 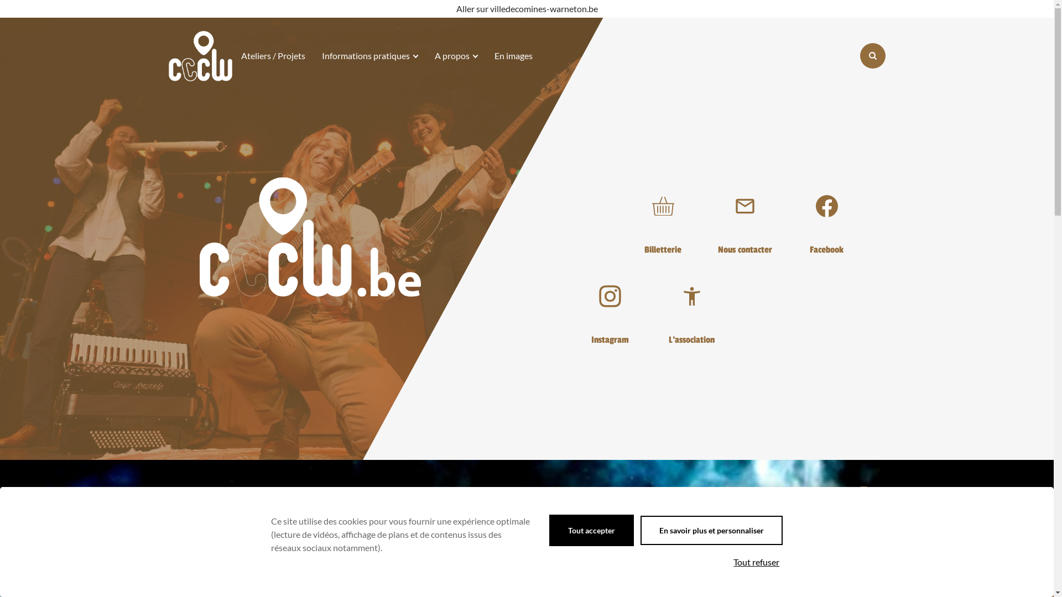 I want to click on Tout refuser, so click(x=757, y=562).